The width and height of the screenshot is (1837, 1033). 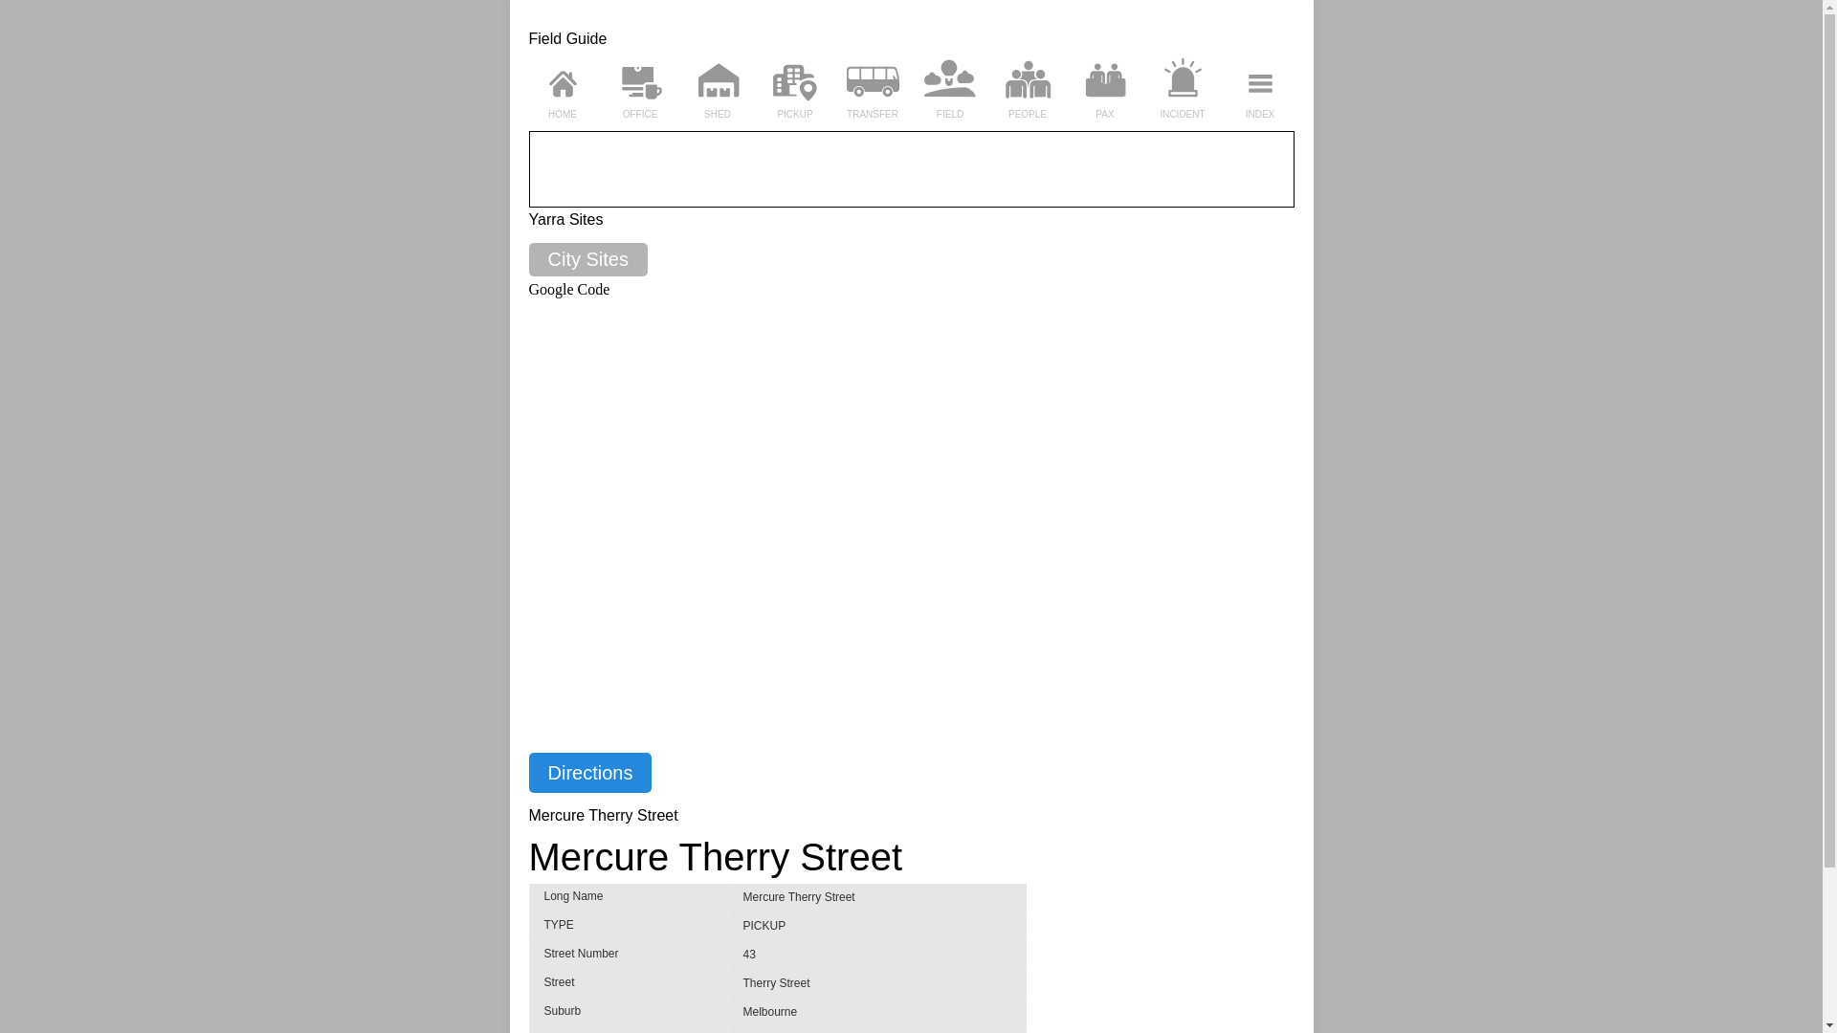 I want to click on PAX, so click(x=1106, y=115).